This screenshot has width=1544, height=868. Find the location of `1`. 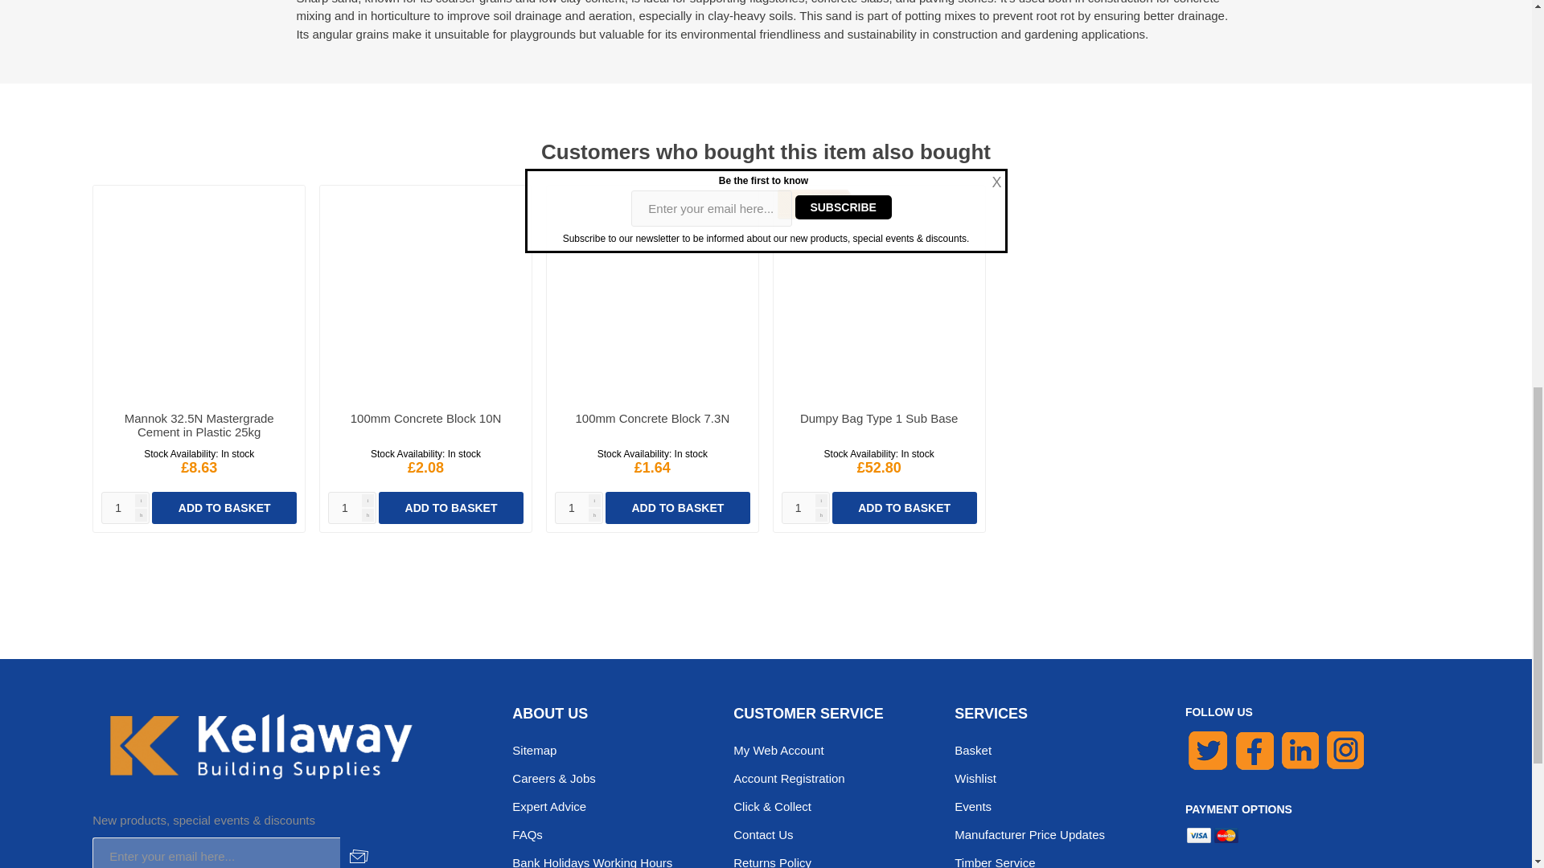

1 is located at coordinates (125, 508).